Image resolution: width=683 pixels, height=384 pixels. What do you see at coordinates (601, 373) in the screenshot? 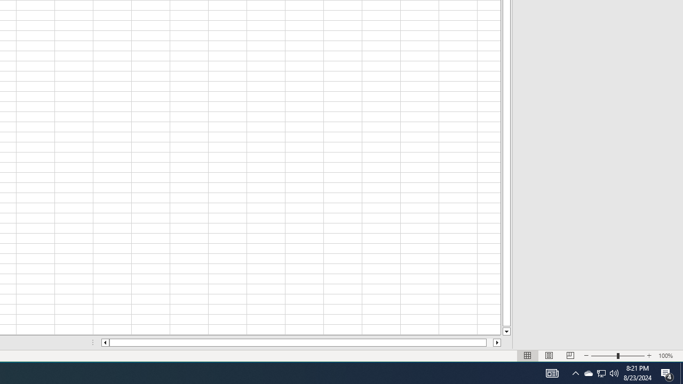
I see `User Promoted Notification Area` at bounding box center [601, 373].